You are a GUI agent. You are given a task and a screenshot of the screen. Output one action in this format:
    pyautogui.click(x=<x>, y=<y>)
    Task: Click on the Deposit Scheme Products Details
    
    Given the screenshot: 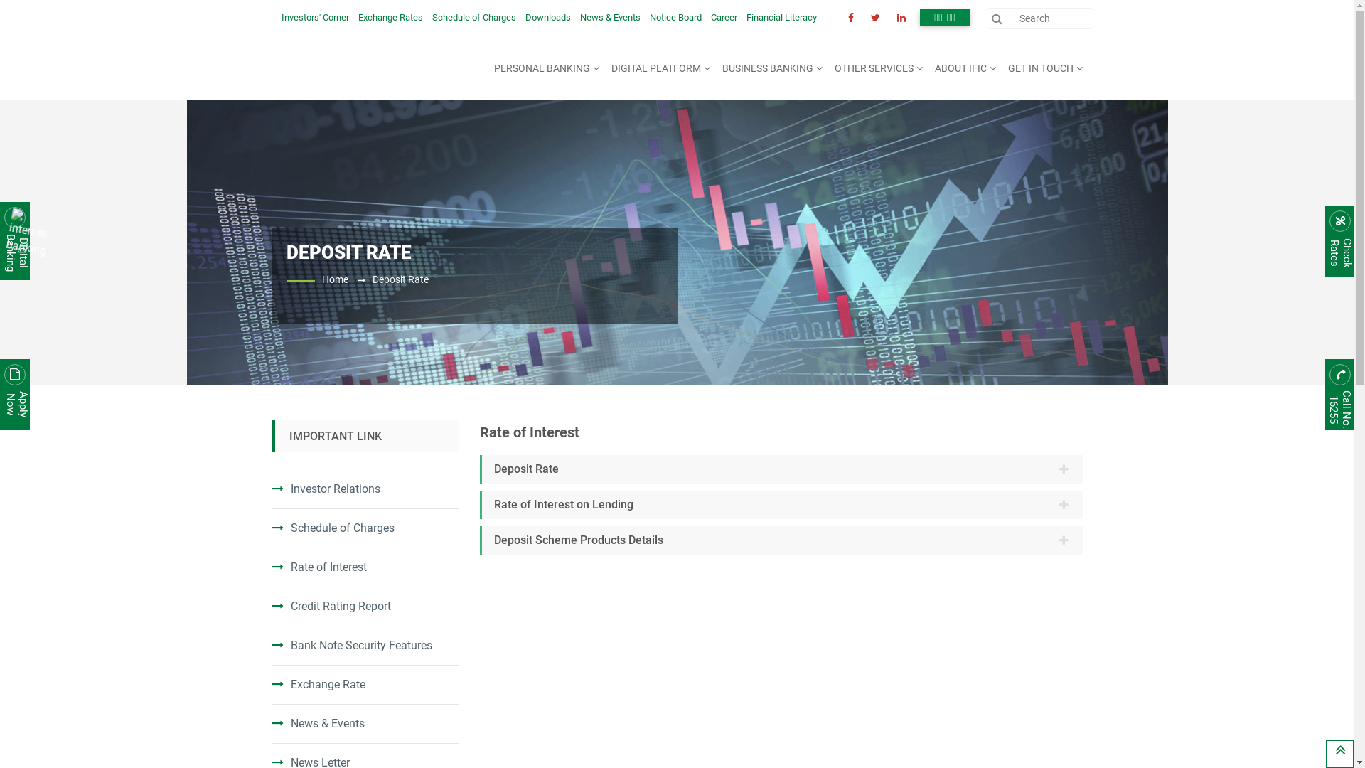 What is the action you would take?
    pyautogui.click(x=781, y=540)
    